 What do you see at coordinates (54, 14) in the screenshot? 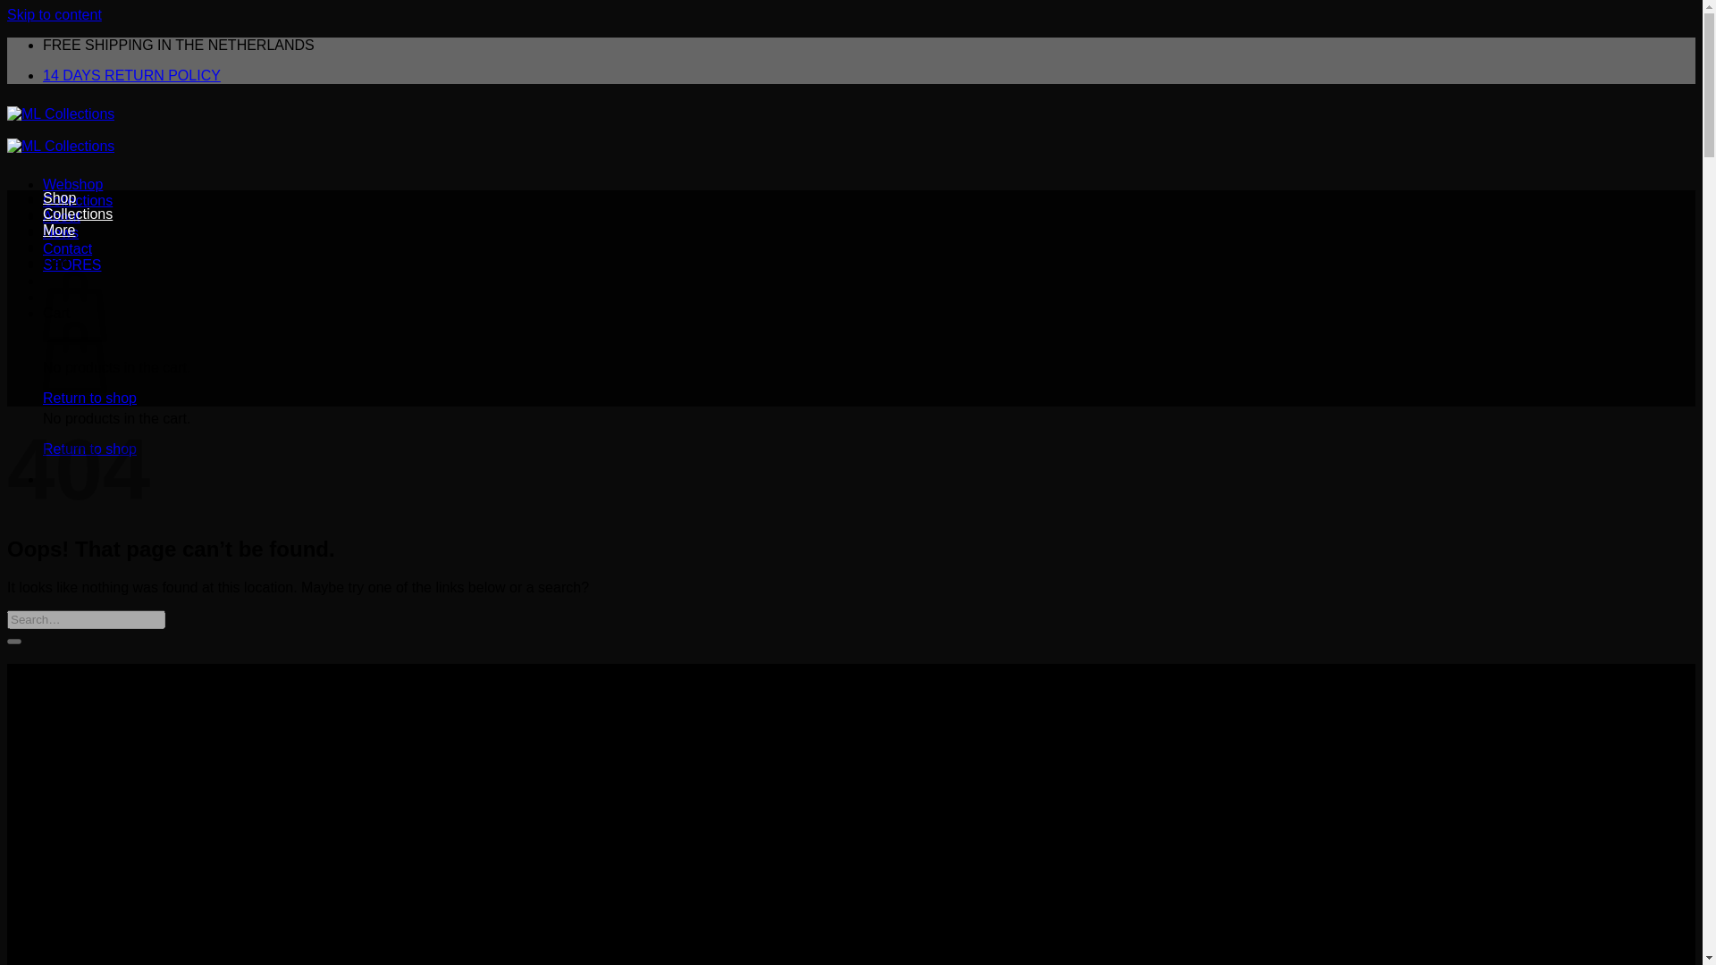
I see `Skip to content` at bounding box center [54, 14].